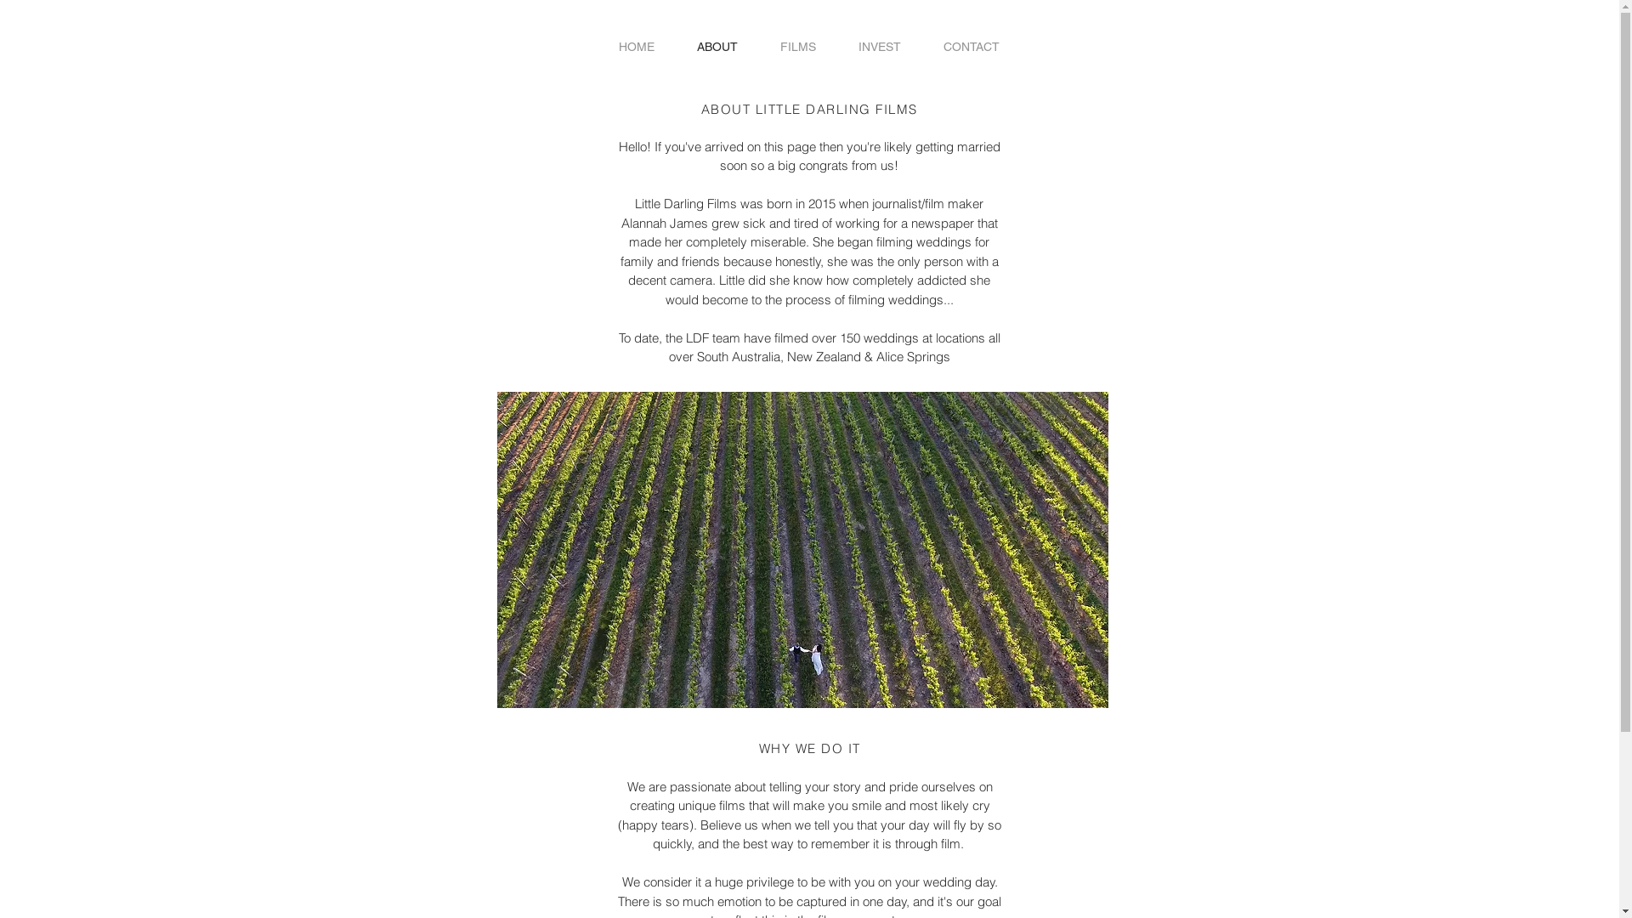 This screenshot has width=1632, height=918. What do you see at coordinates (879, 48) in the screenshot?
I see `INVEST` at bounding box center [879, 48].